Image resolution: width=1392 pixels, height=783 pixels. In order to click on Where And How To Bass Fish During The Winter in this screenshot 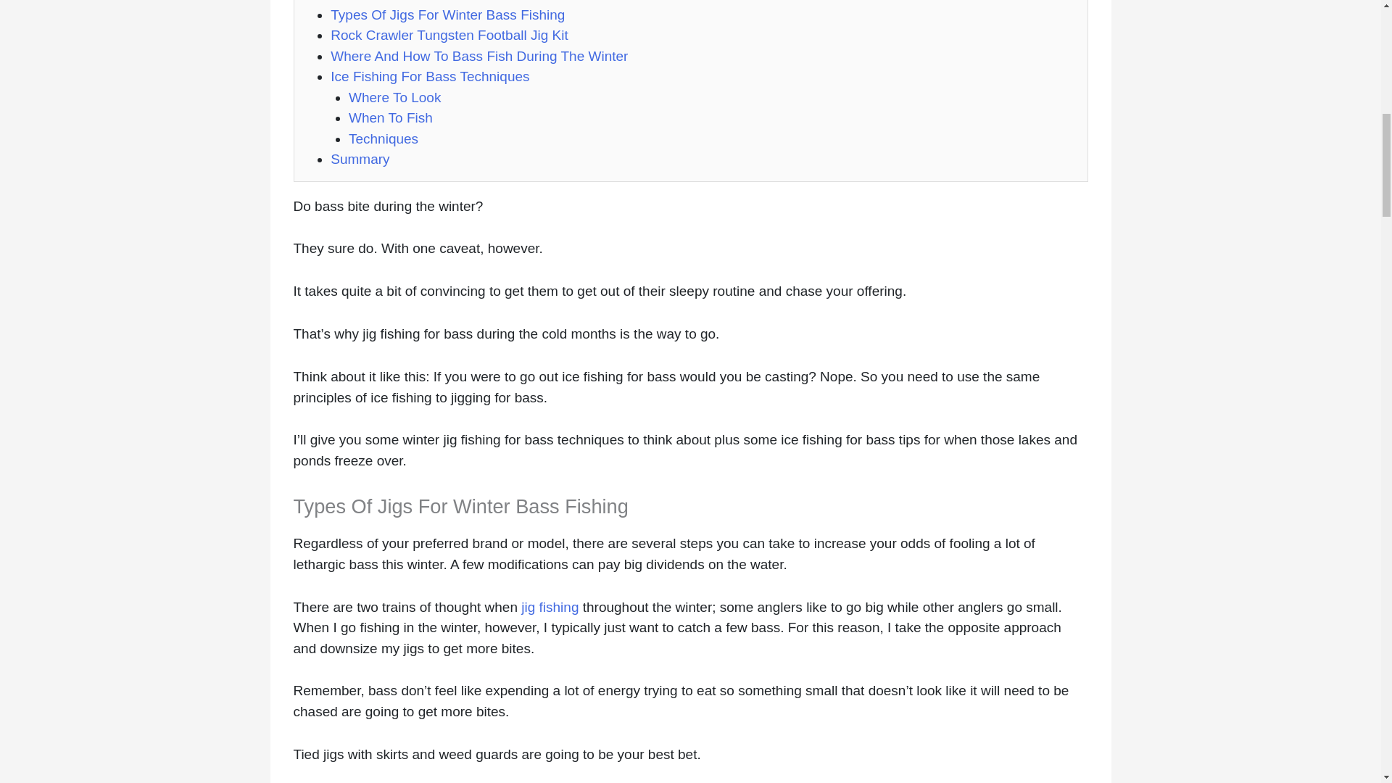, I will do `click(478, 55)`.